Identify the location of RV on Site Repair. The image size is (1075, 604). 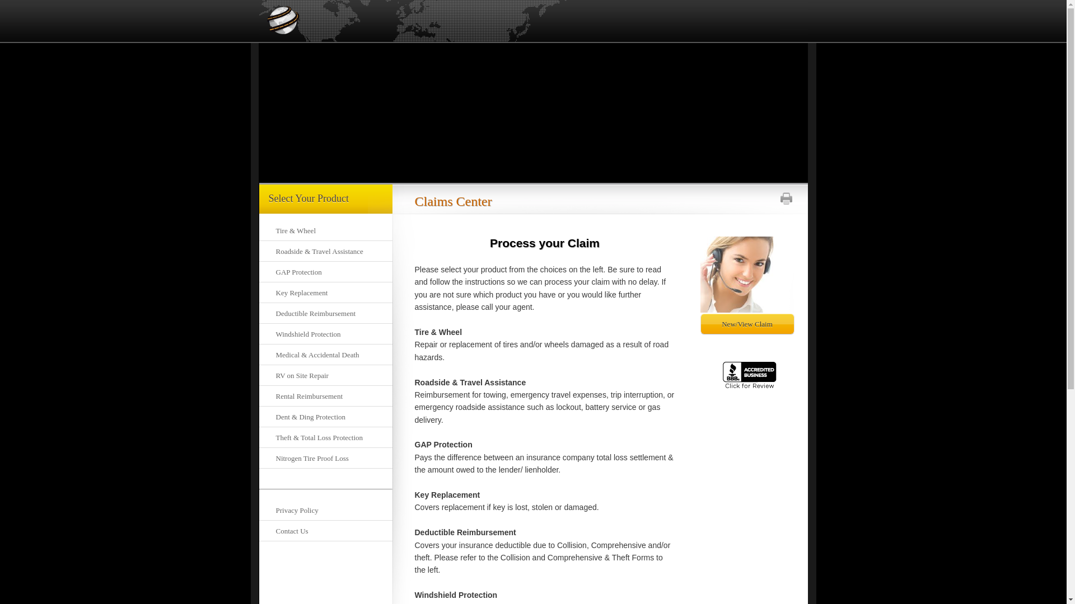
(325, 376).